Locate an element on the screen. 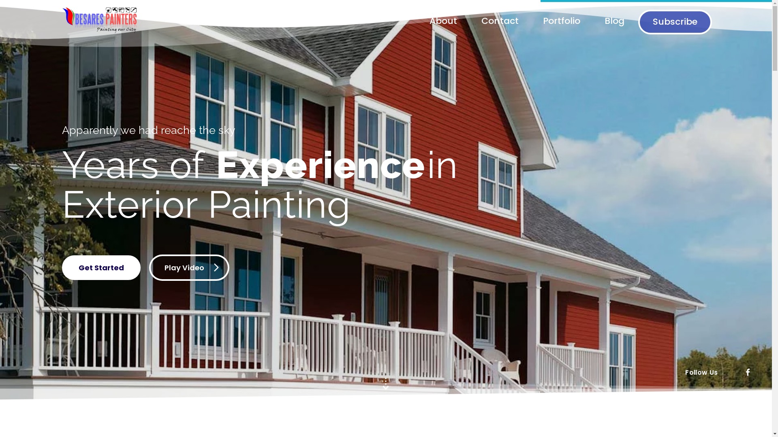  Besares Painters is located at coordinates (102, 19).